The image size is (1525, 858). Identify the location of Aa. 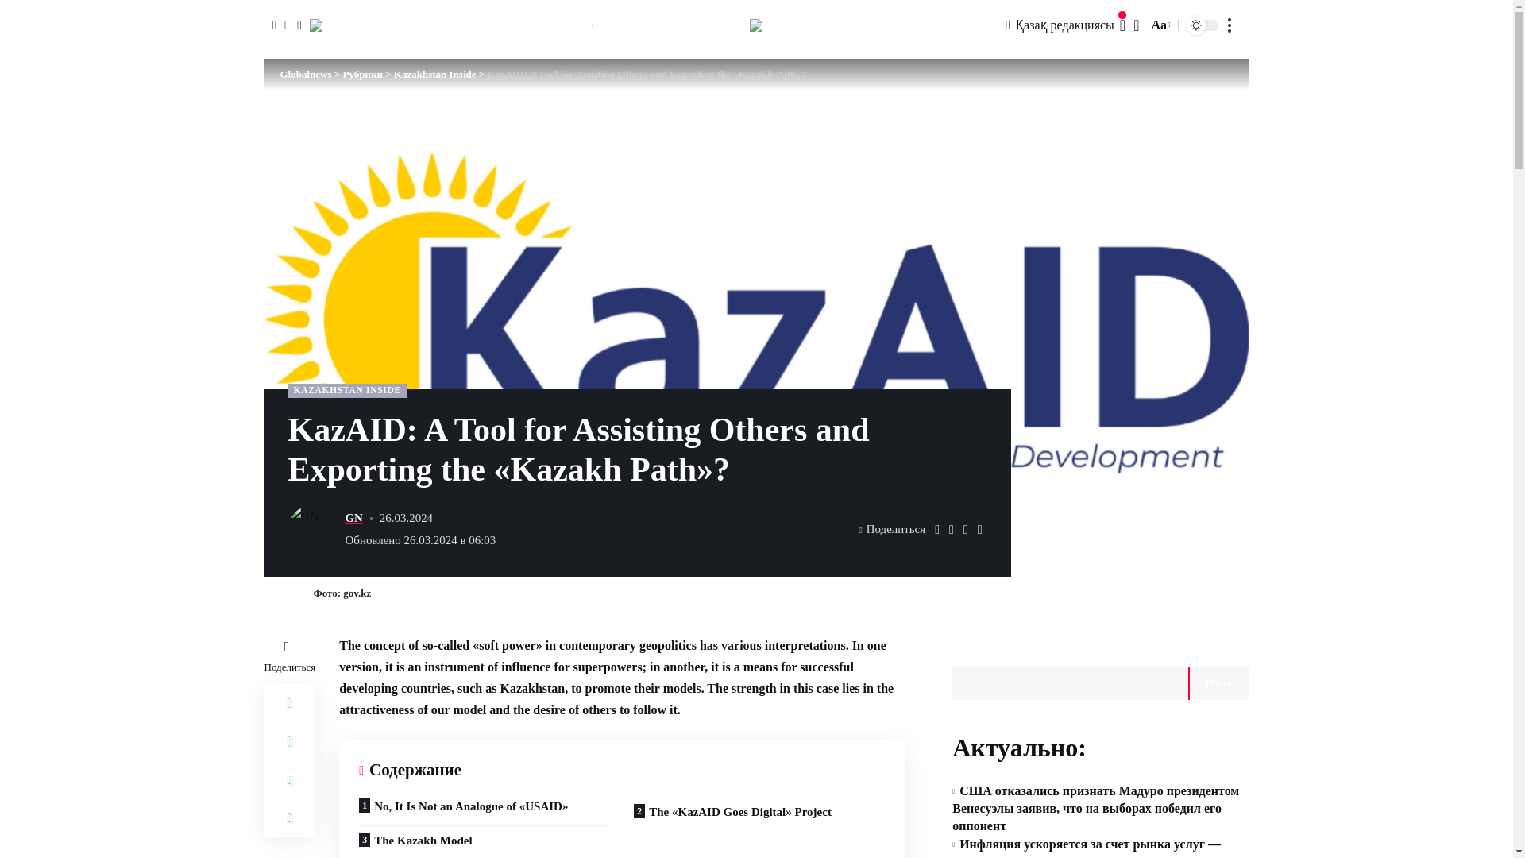
(1158, 25).